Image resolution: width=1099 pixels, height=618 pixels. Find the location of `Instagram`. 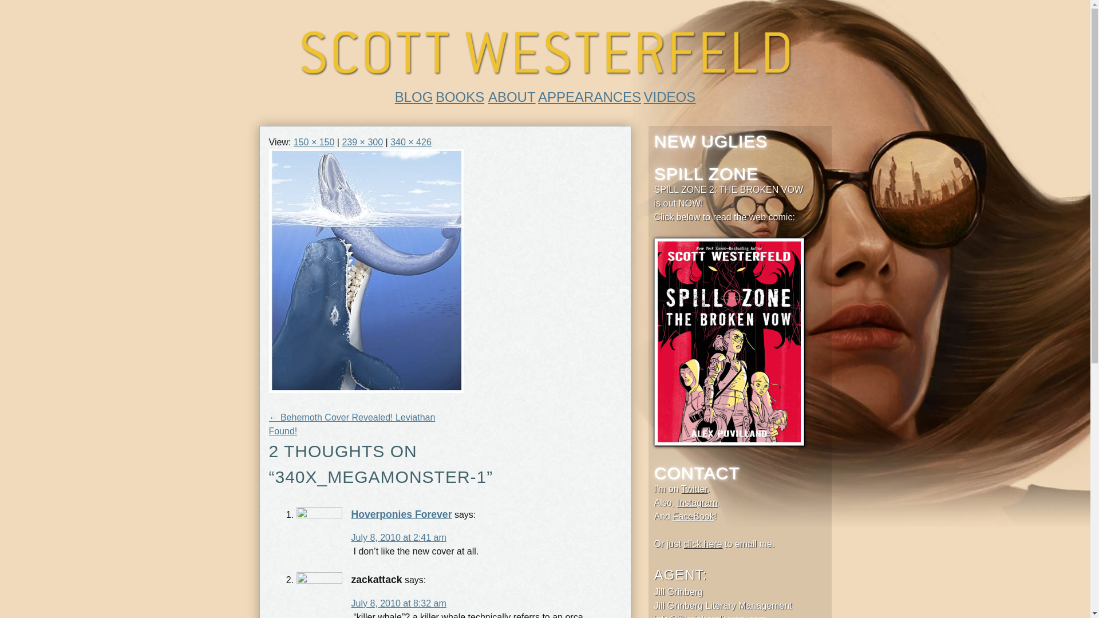

Instagram is located at coordinates (697, 502).